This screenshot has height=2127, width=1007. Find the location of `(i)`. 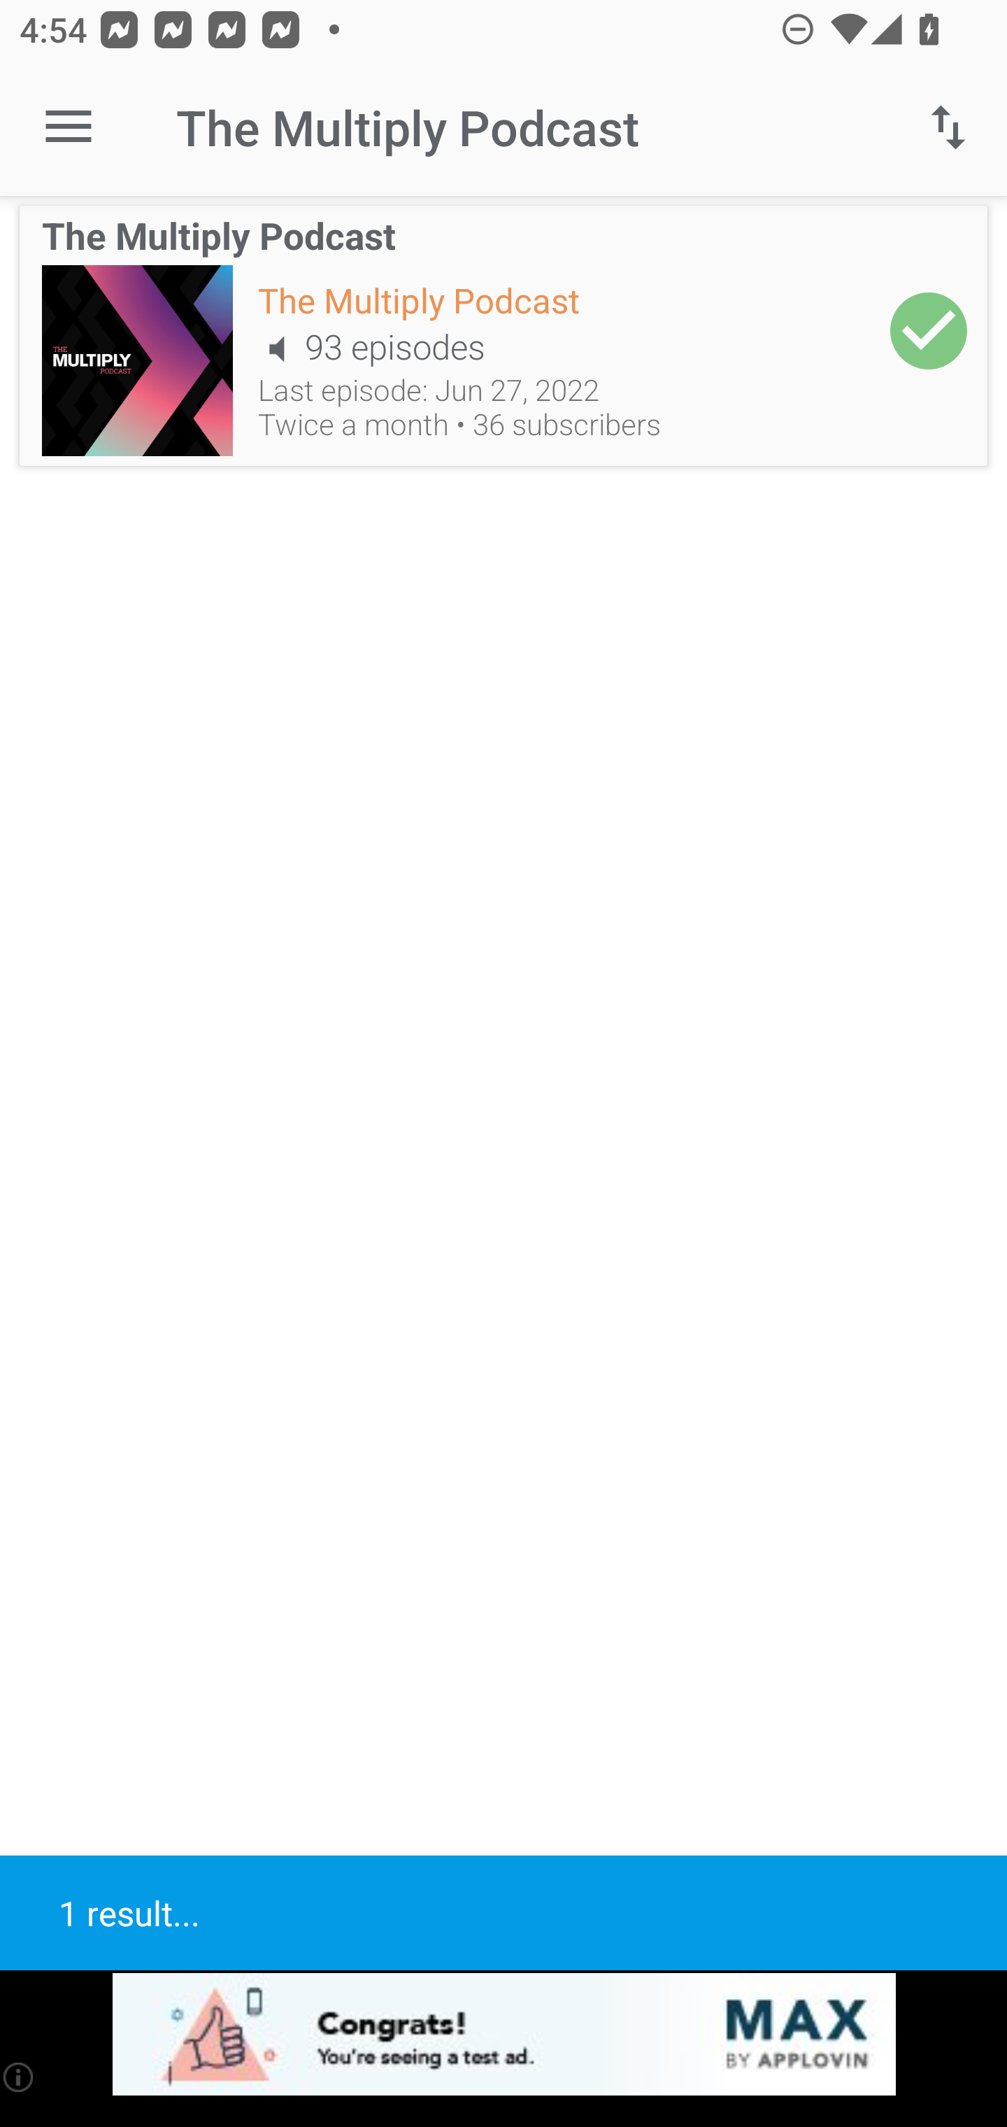

(i) is located at coordinates (20, 2077).